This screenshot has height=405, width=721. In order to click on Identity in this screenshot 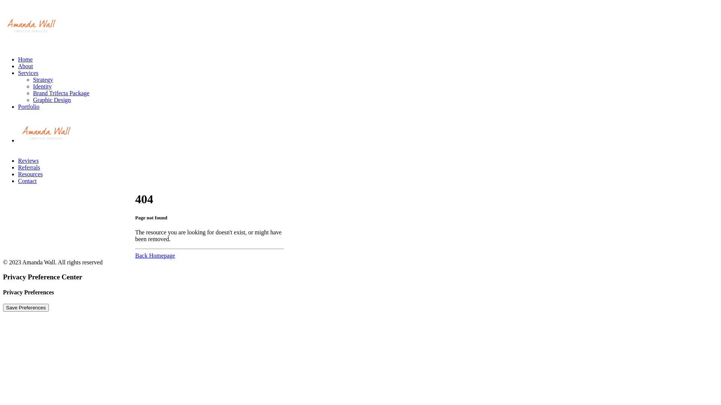, I will do `click(42, 86)`.